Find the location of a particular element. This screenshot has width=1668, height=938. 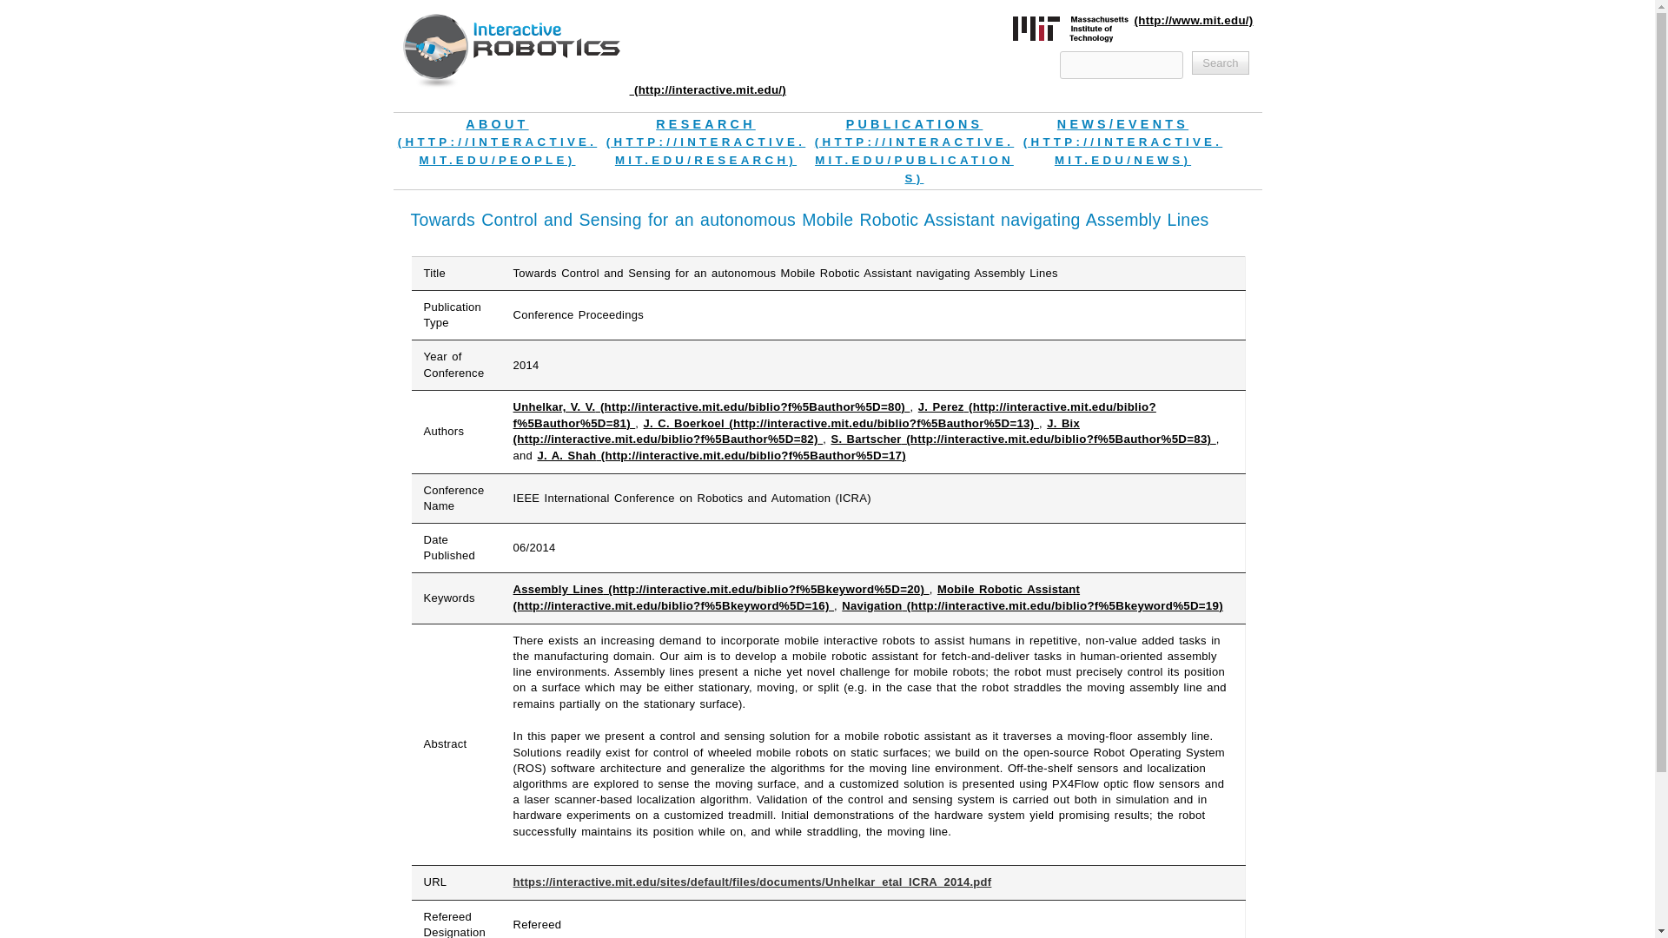

Enter the terms you wish to search for. is located at coordinates (1121, 64).